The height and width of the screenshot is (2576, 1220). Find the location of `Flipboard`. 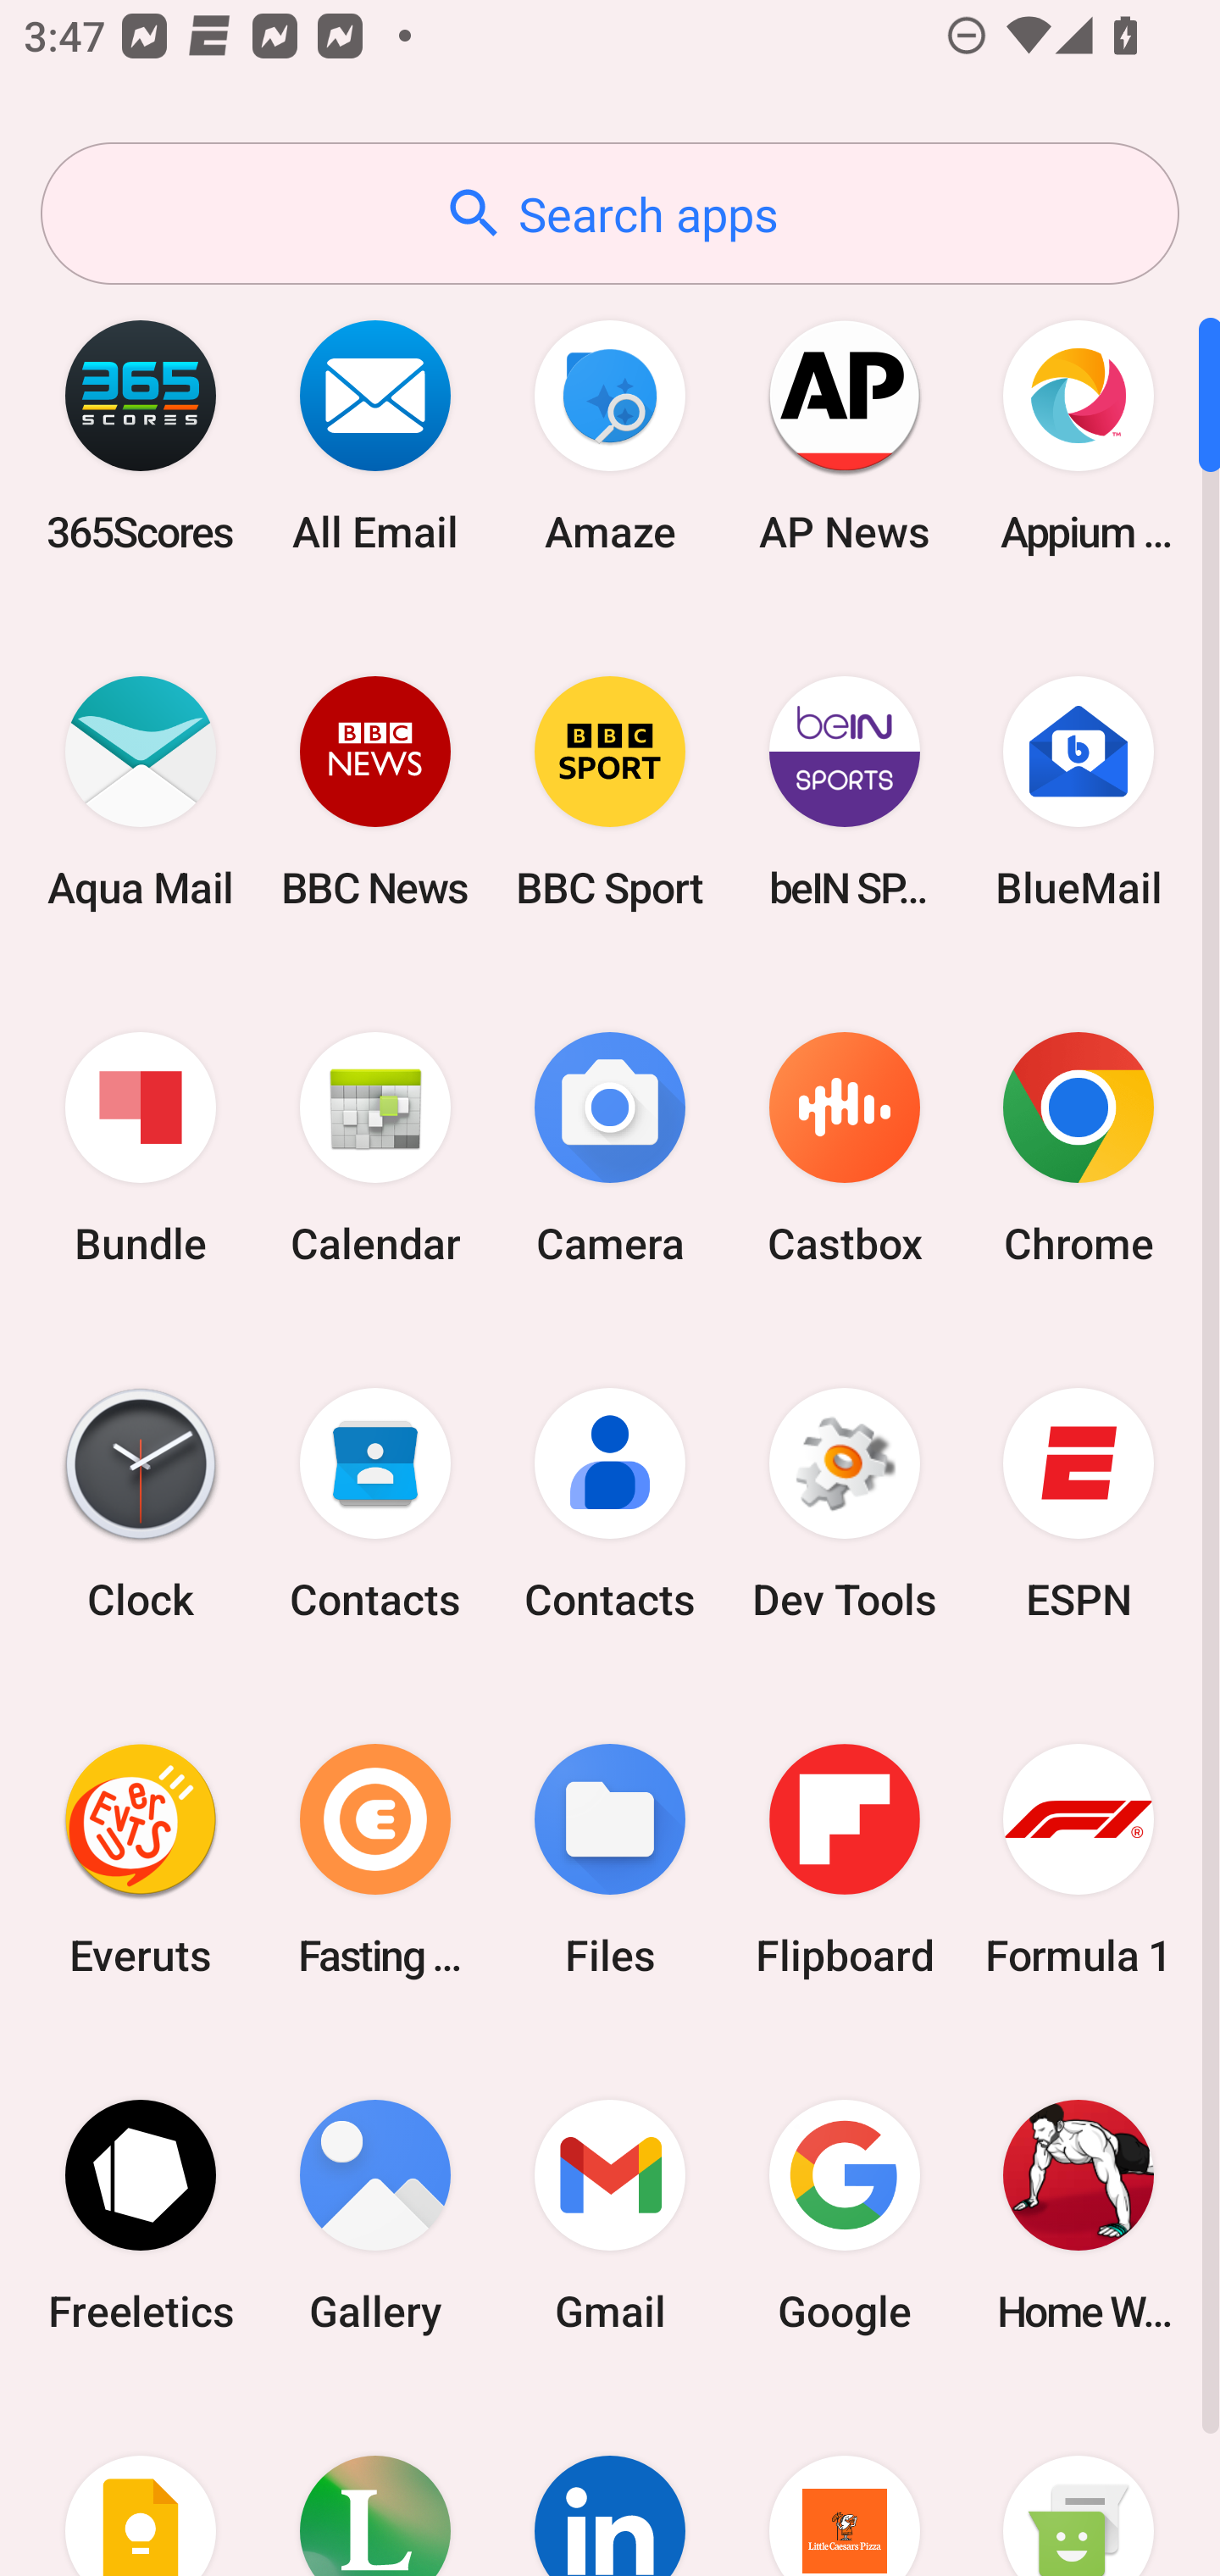

Flipboard is located at coordinates (844, 1859).